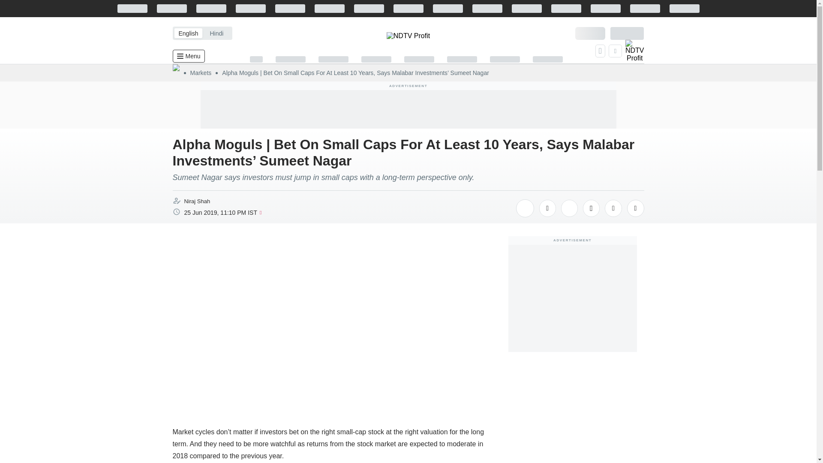  I want to click on English, so click(188, 33).